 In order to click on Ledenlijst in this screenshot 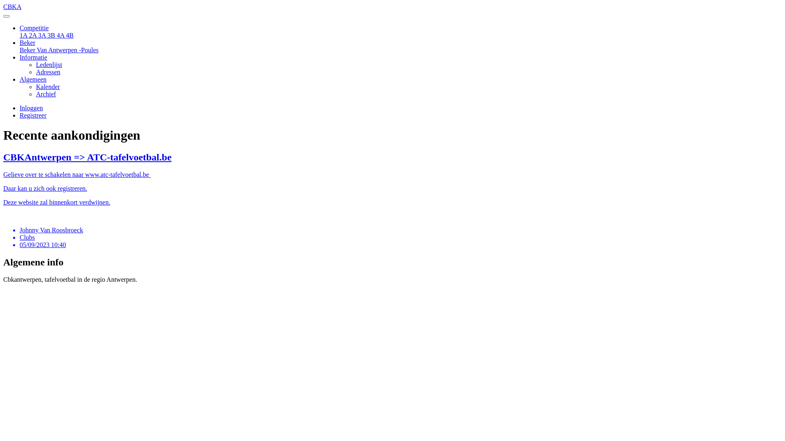, I will do `click(49, 65)`.